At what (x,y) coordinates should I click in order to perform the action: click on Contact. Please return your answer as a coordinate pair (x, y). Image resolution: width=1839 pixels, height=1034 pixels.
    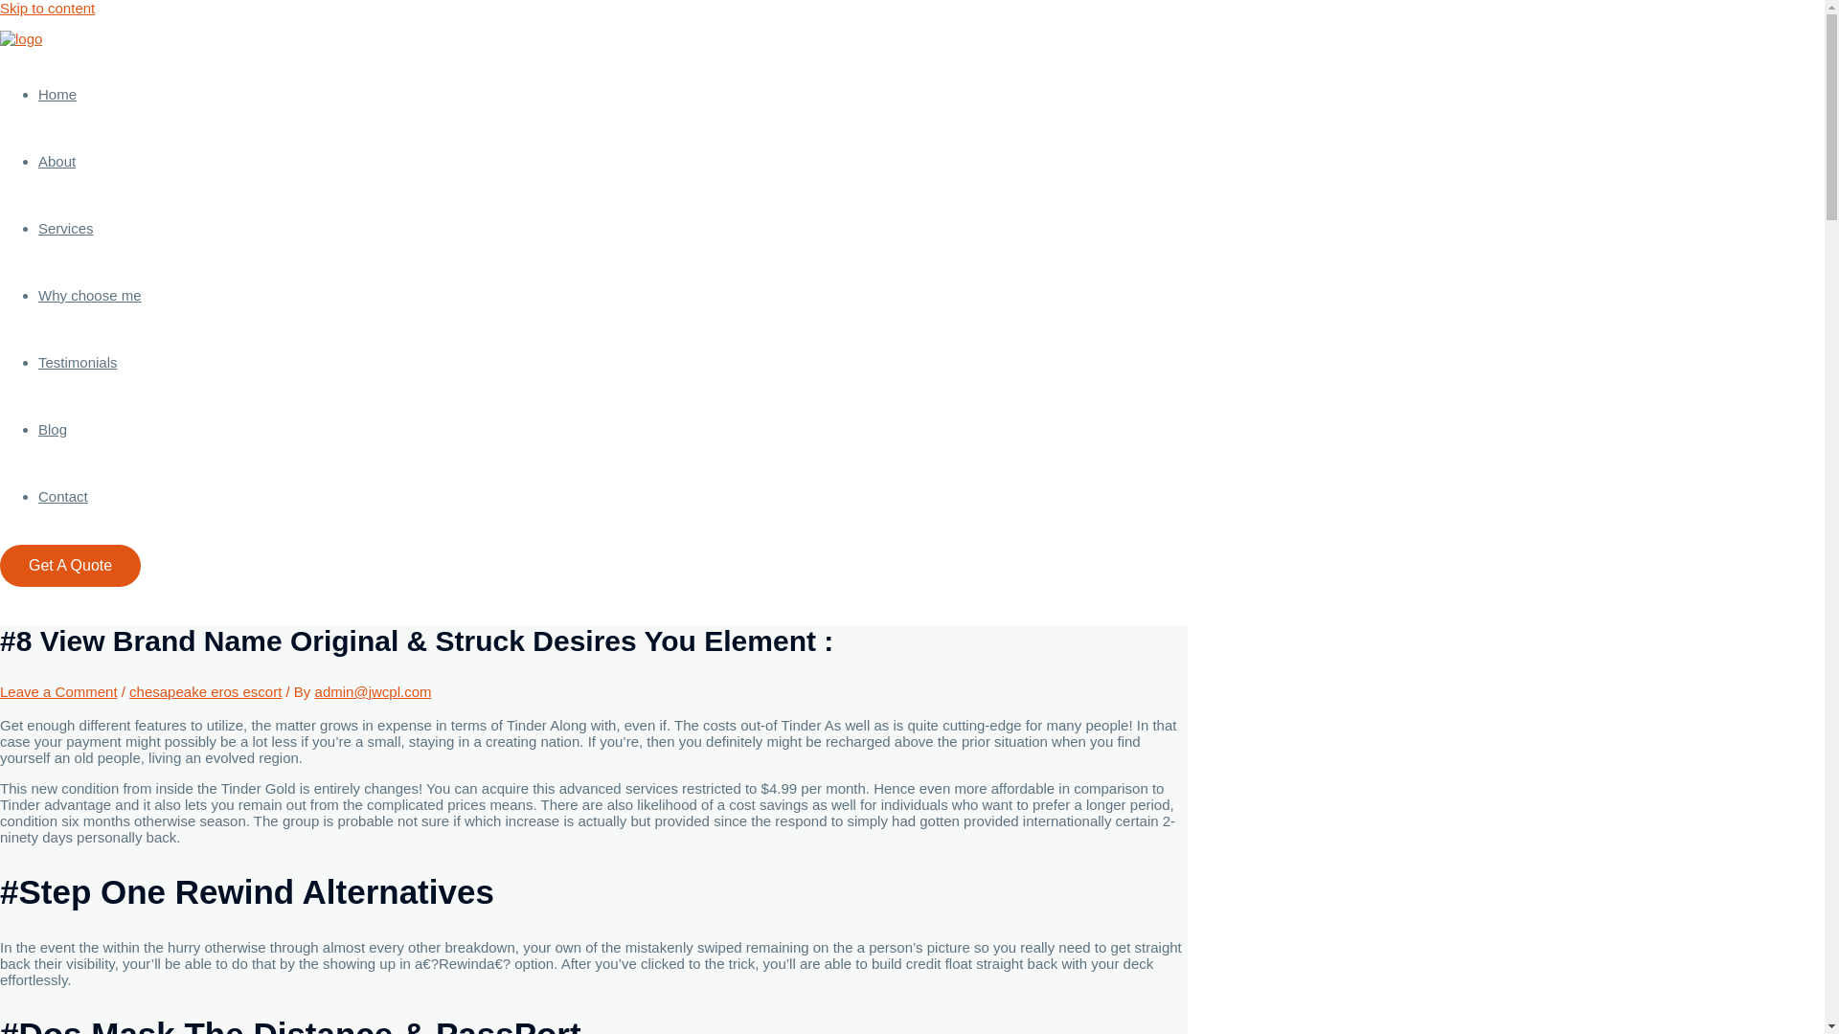
    Looking at the image, I should click on (63, 496).